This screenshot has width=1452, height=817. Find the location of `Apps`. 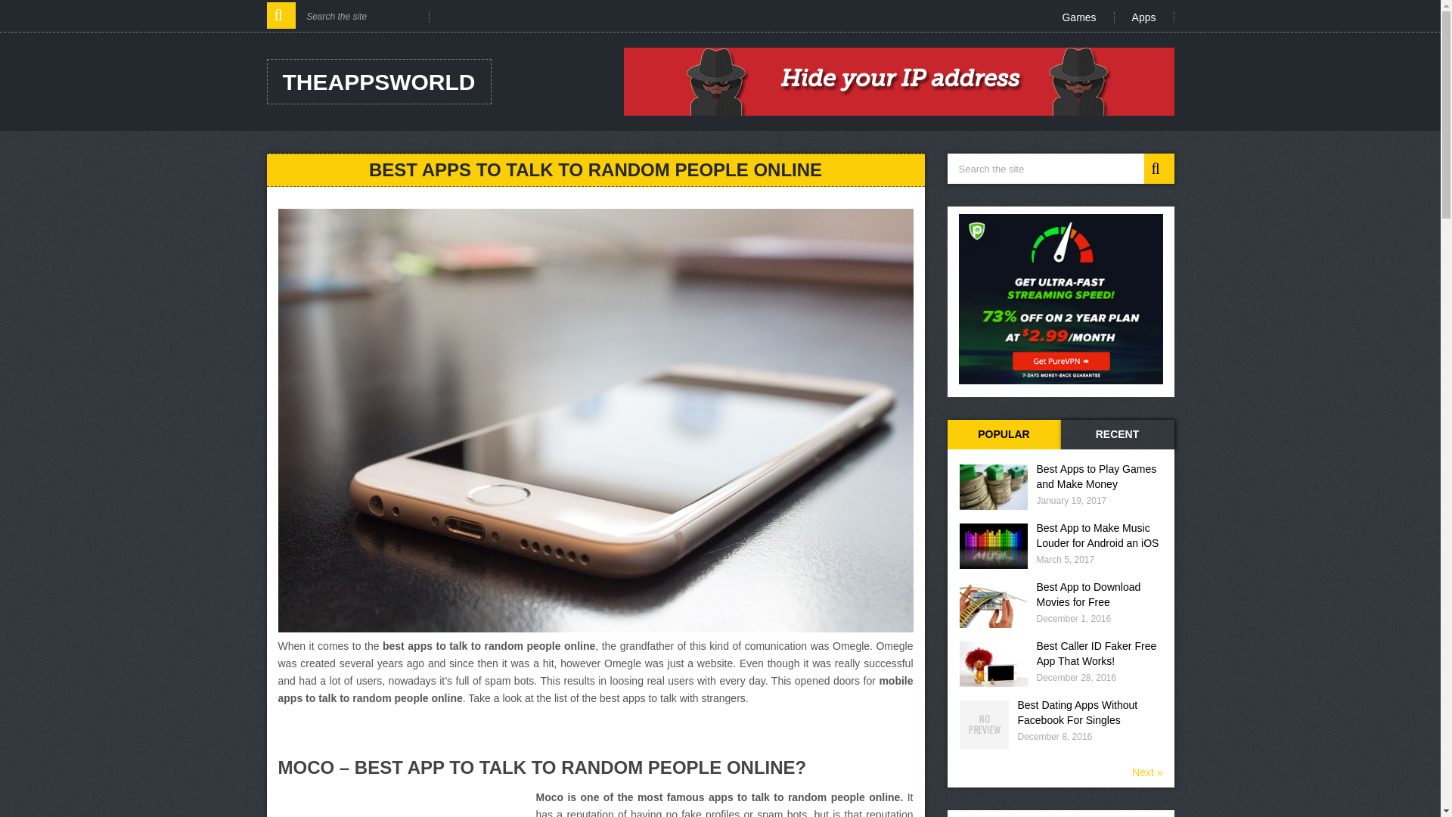

Apps is located at coordinates (1145, 17).